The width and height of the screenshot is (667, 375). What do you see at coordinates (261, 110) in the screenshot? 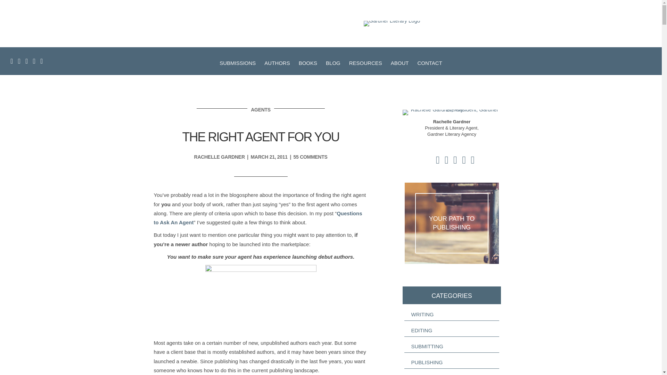
I see `AGENTS` at bounding box center [261, 110].